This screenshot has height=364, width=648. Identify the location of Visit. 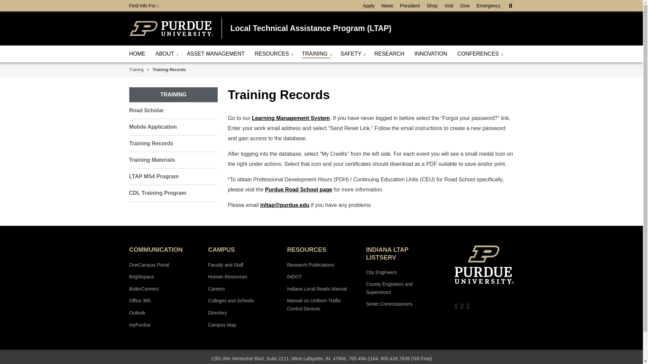
(449, 6).